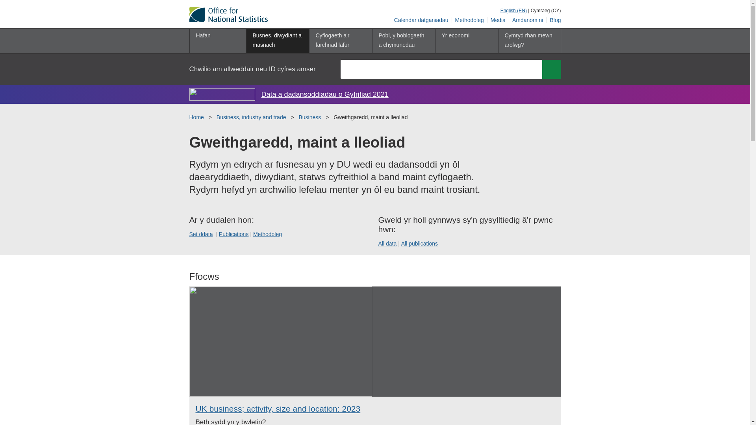 This screenshot has height=425, width=756. I want to click on Calendar datganiadau, so click(421, 20).